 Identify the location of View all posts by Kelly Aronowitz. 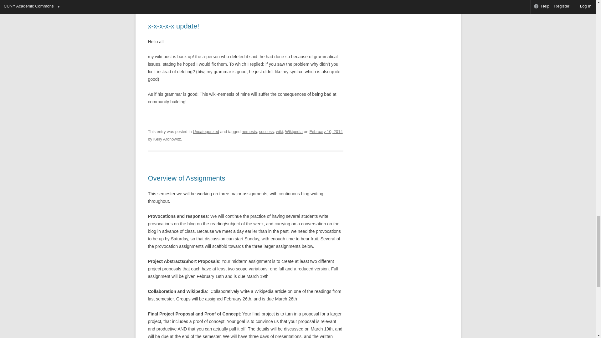
(167, 139).